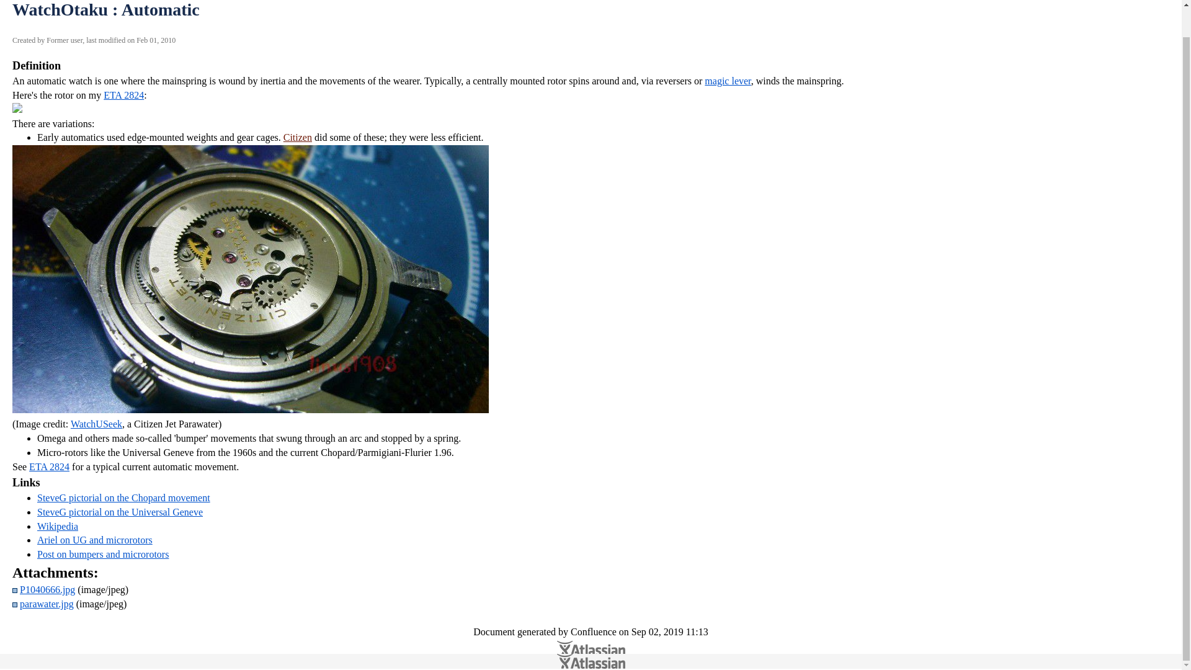  I want to click on Wikipedia, so click(57, 526).